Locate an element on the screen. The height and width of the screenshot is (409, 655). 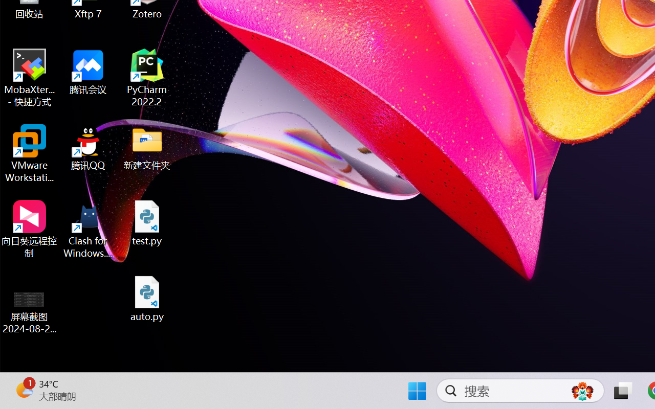
PyCharm 2022.2 is located at coordinates (147, 78).